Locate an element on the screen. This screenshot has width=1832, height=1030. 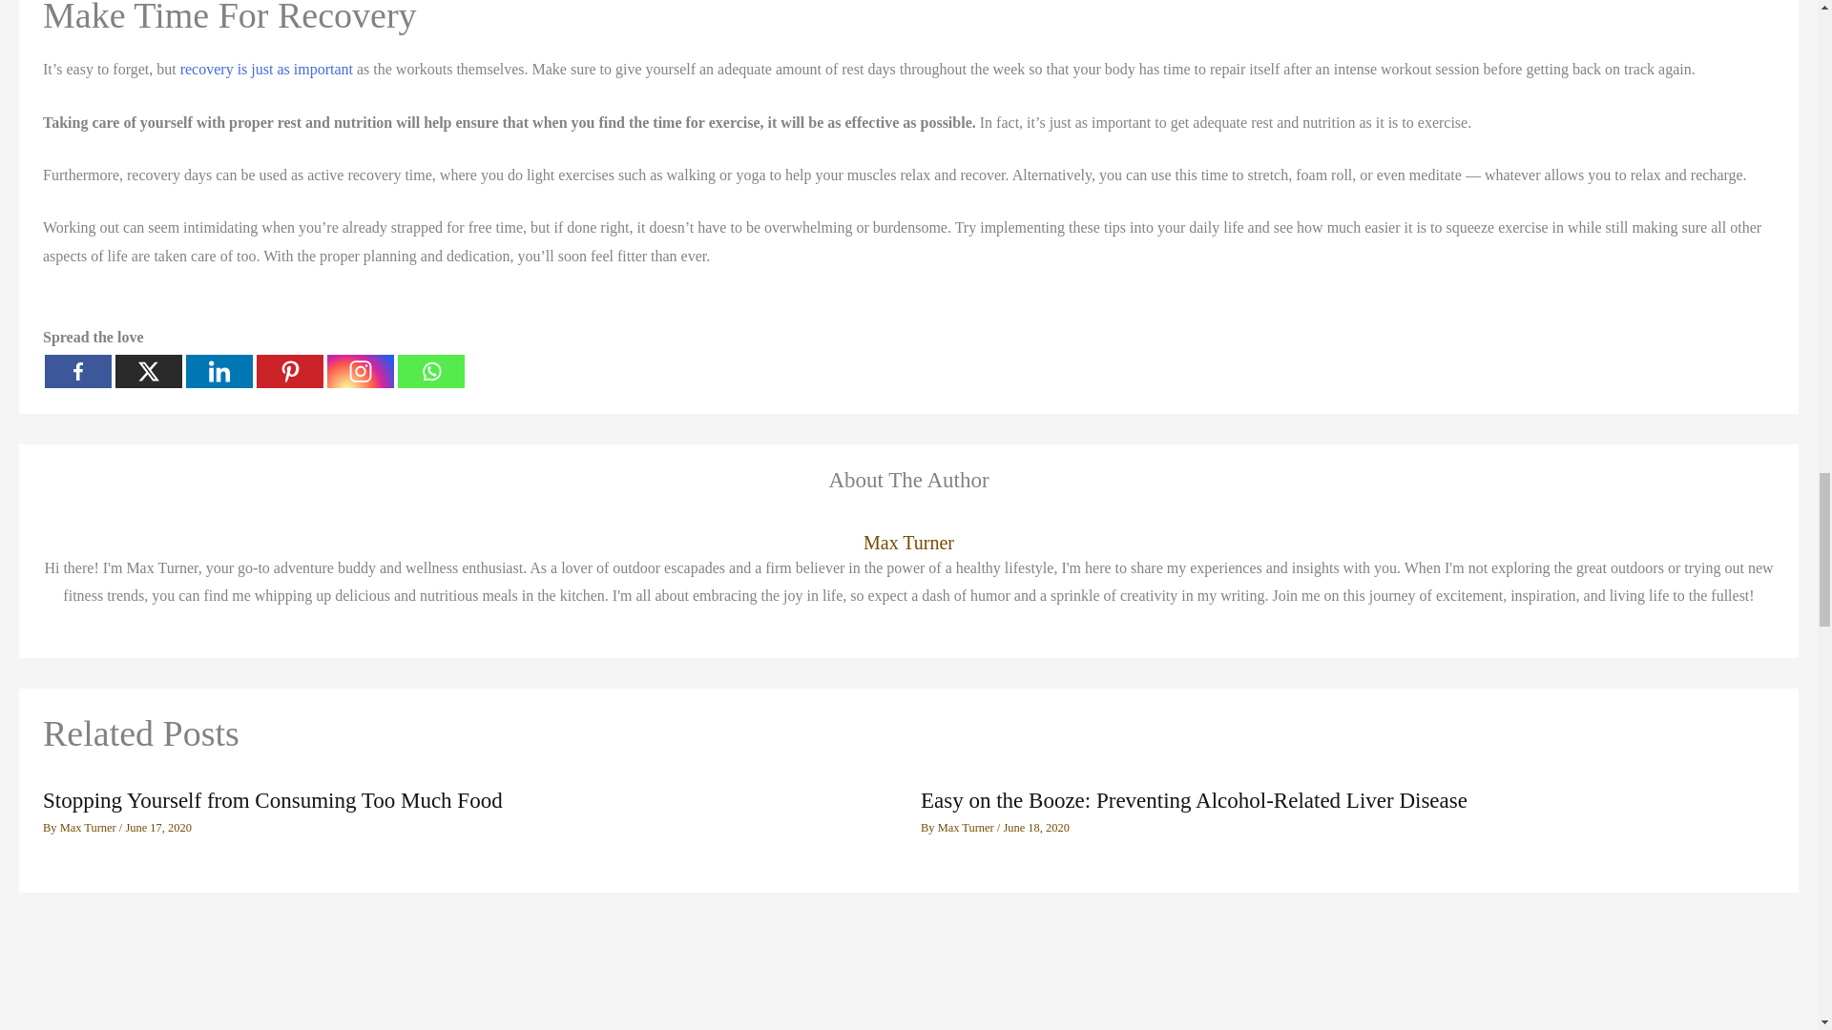
Facebook is located at coordinates (78, 371).